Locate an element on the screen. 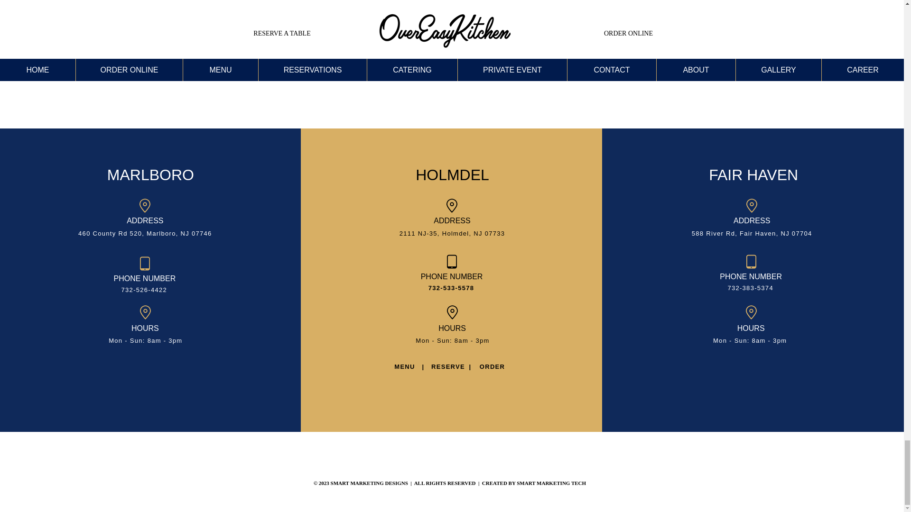 This screenshot has height=512, width=911. 460 County Rd 520, Marlboro, NJ 07746 is located at coordinates (145, 233).